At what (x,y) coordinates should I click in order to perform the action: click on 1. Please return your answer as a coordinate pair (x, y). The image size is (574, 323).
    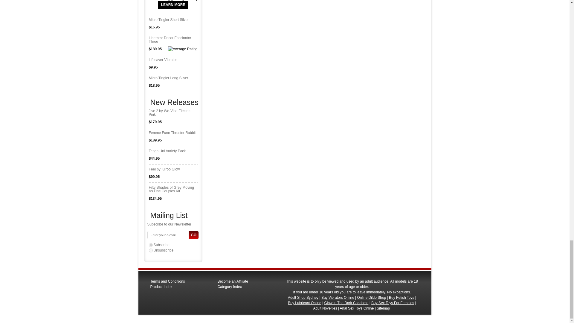
    Looking at the image, I should click on (151, 245).